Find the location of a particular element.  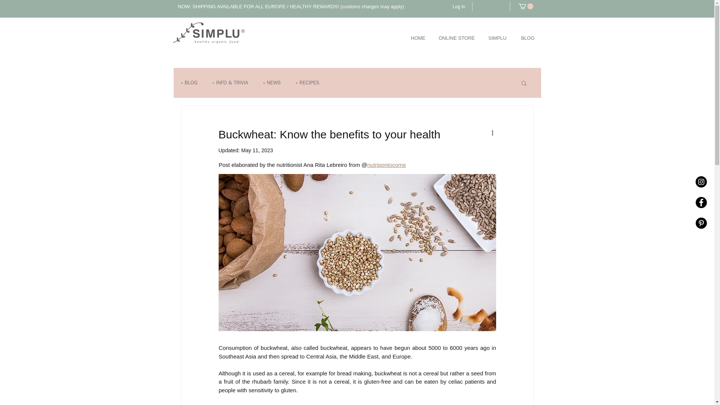

BLOG is located at coordinates (527, 38).